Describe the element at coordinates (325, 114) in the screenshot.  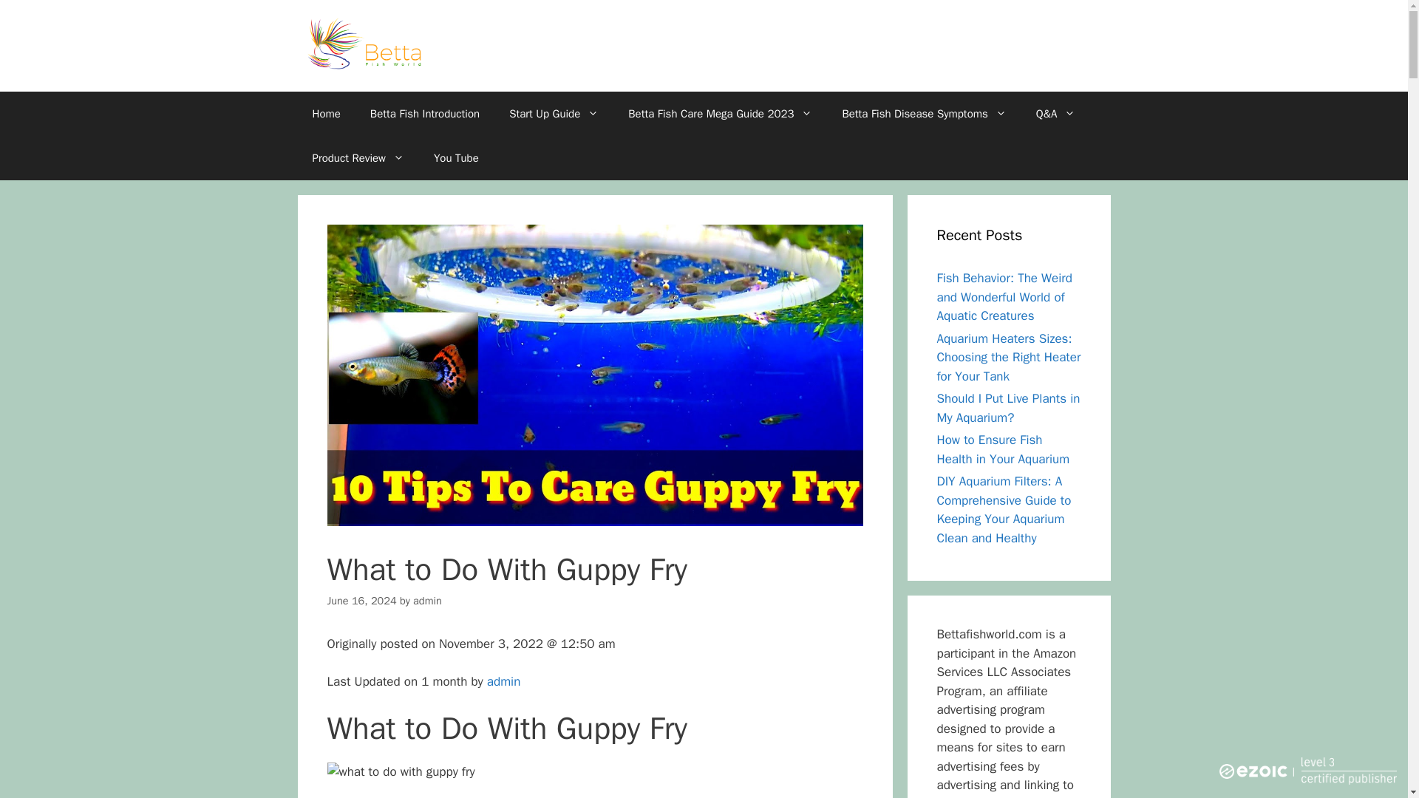
I see `Home` at that location.